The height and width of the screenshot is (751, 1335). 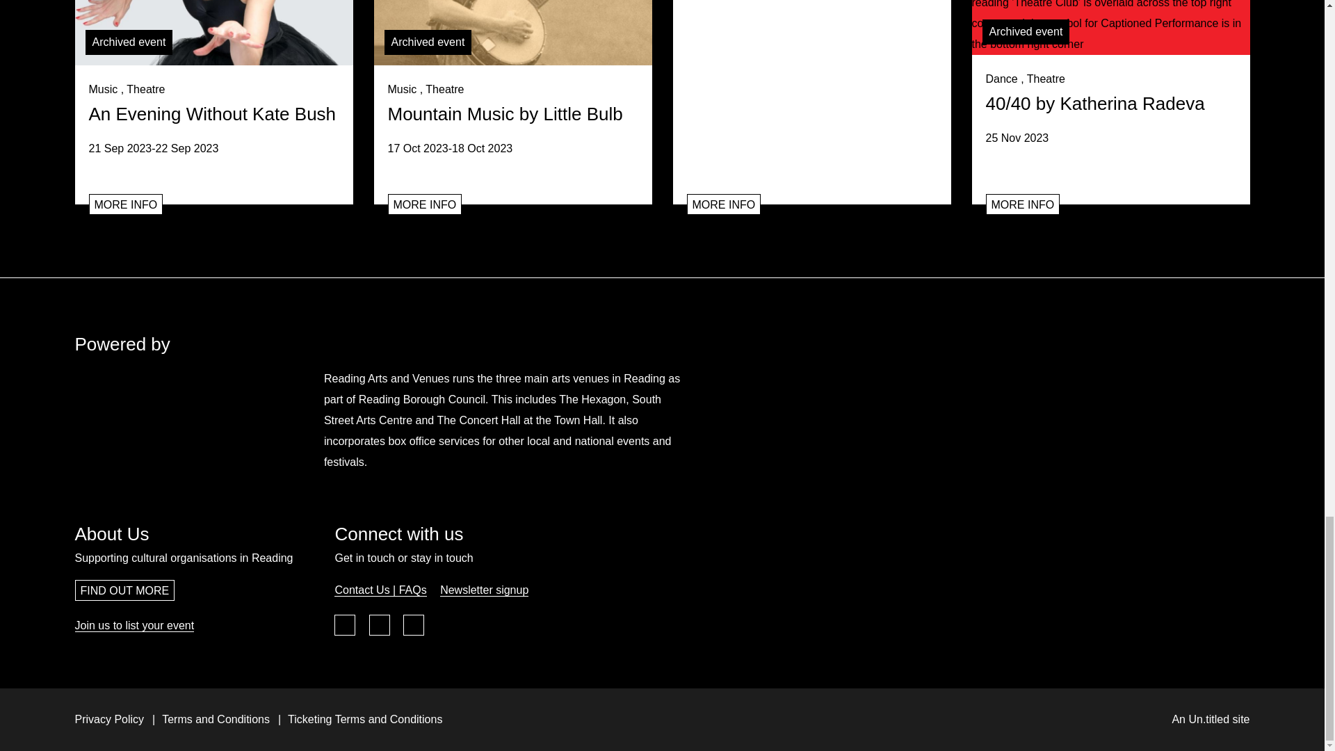 What do you see at coordinates (124, 590) in the screenshot?
I see `FIND OUT MORE` at bounding box center [124, 590].